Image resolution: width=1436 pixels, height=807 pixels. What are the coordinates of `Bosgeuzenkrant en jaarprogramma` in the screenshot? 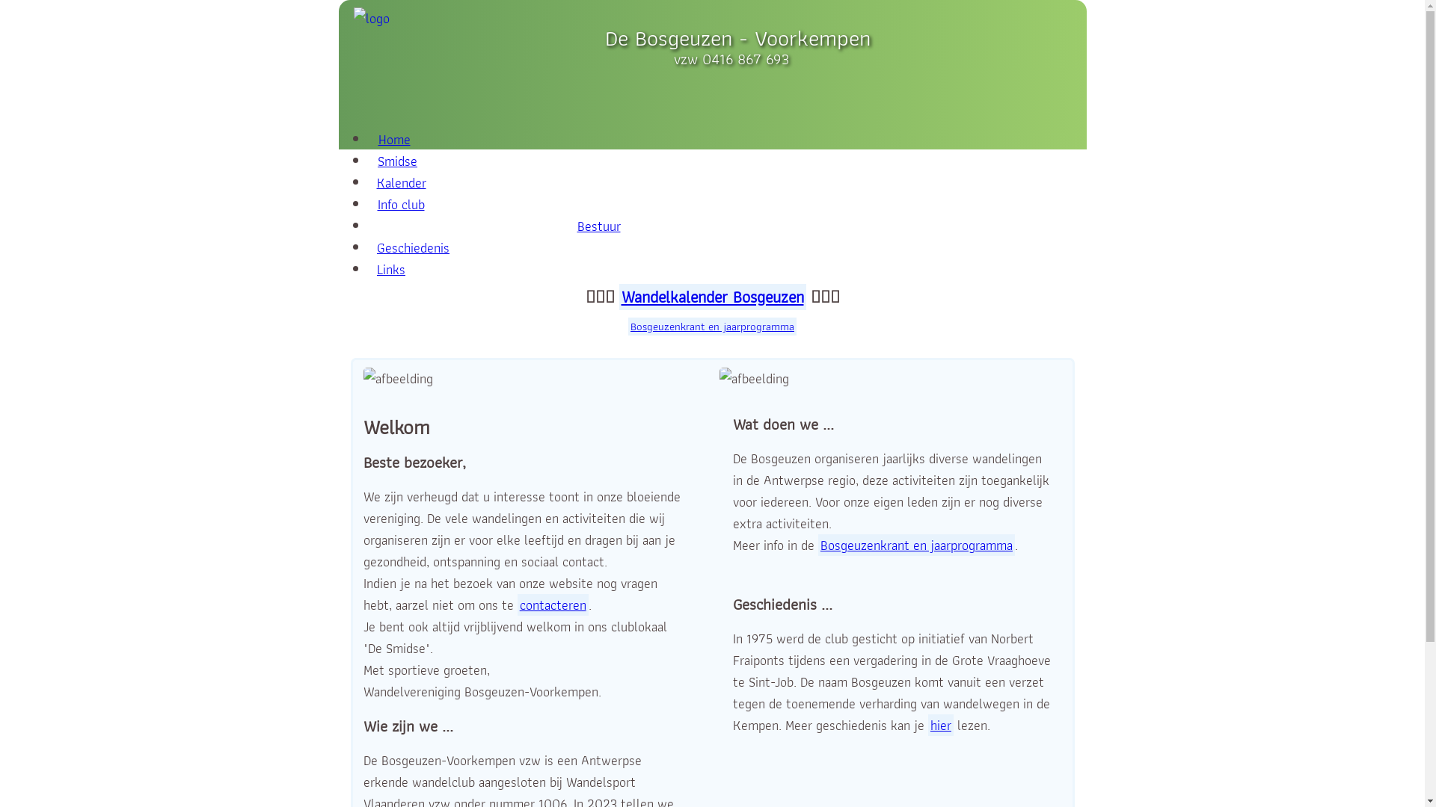 It's located at (917, 545).